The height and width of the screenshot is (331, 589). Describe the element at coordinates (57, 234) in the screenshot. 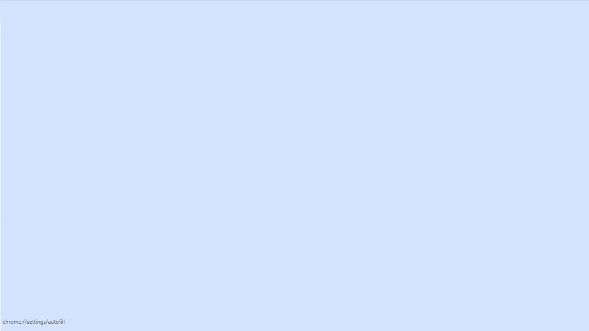

I see `Languages` at that location.